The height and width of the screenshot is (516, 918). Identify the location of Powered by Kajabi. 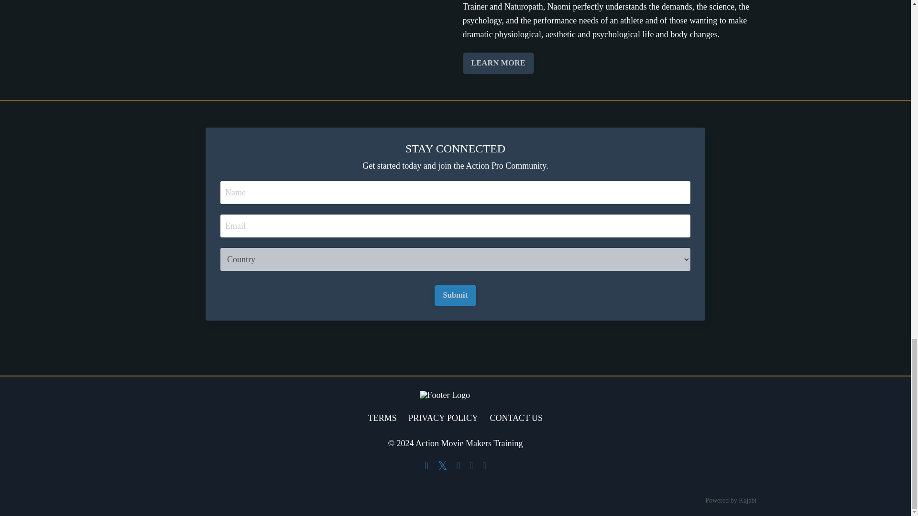
(731, 501).